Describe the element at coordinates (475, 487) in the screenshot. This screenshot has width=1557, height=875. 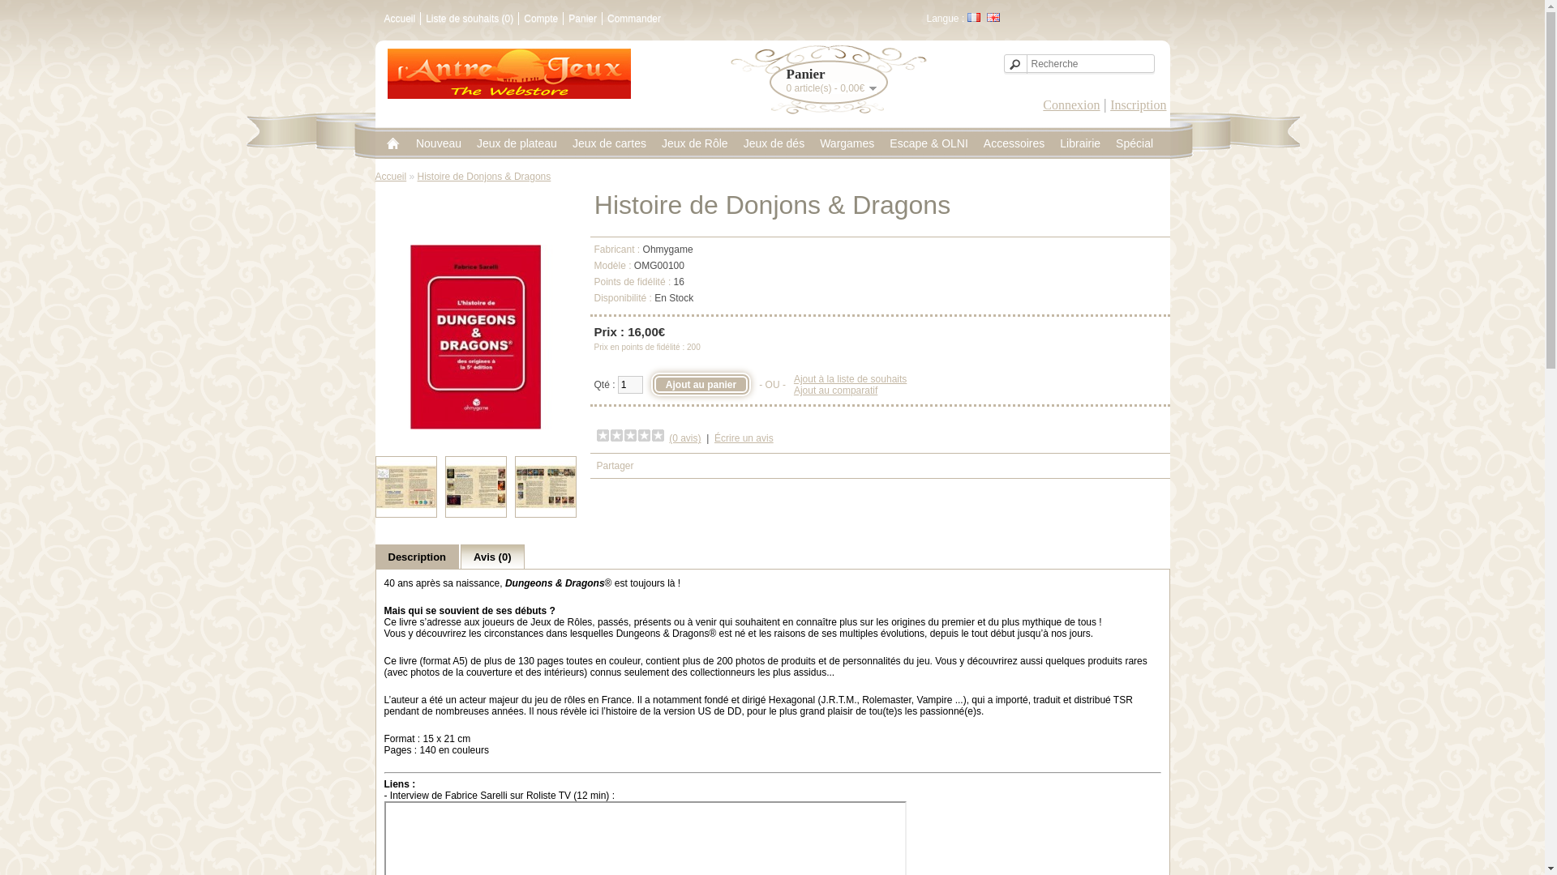
I see `Histoire de Donjons & Dragons` at that location.